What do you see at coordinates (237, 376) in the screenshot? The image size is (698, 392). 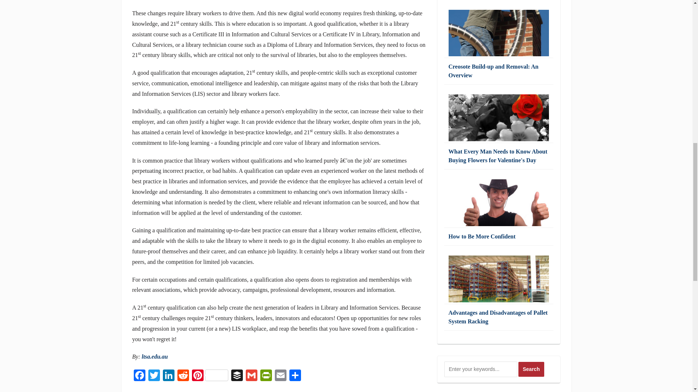 I see `Buffer` at bounding box center [237, 376].